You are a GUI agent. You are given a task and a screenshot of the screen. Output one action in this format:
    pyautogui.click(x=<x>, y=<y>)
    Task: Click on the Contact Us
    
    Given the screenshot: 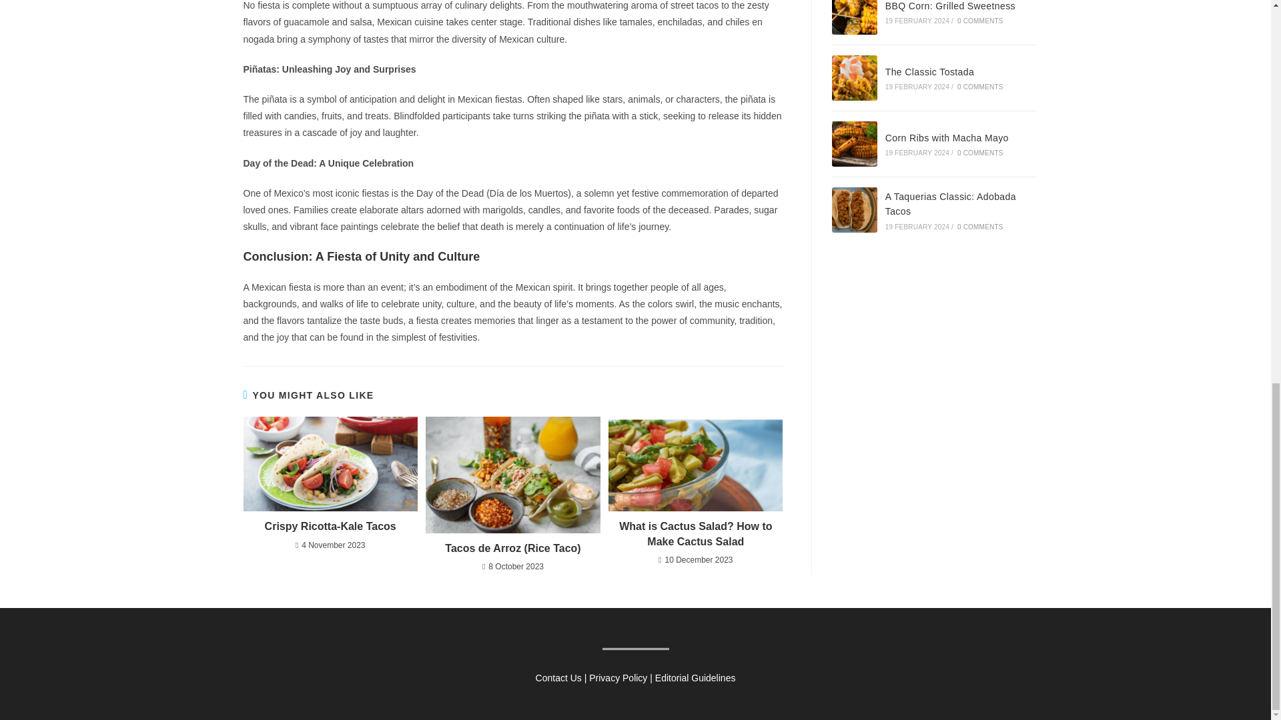 What is the action you would take?
    pyautogui.click(x=558, y=677)
    